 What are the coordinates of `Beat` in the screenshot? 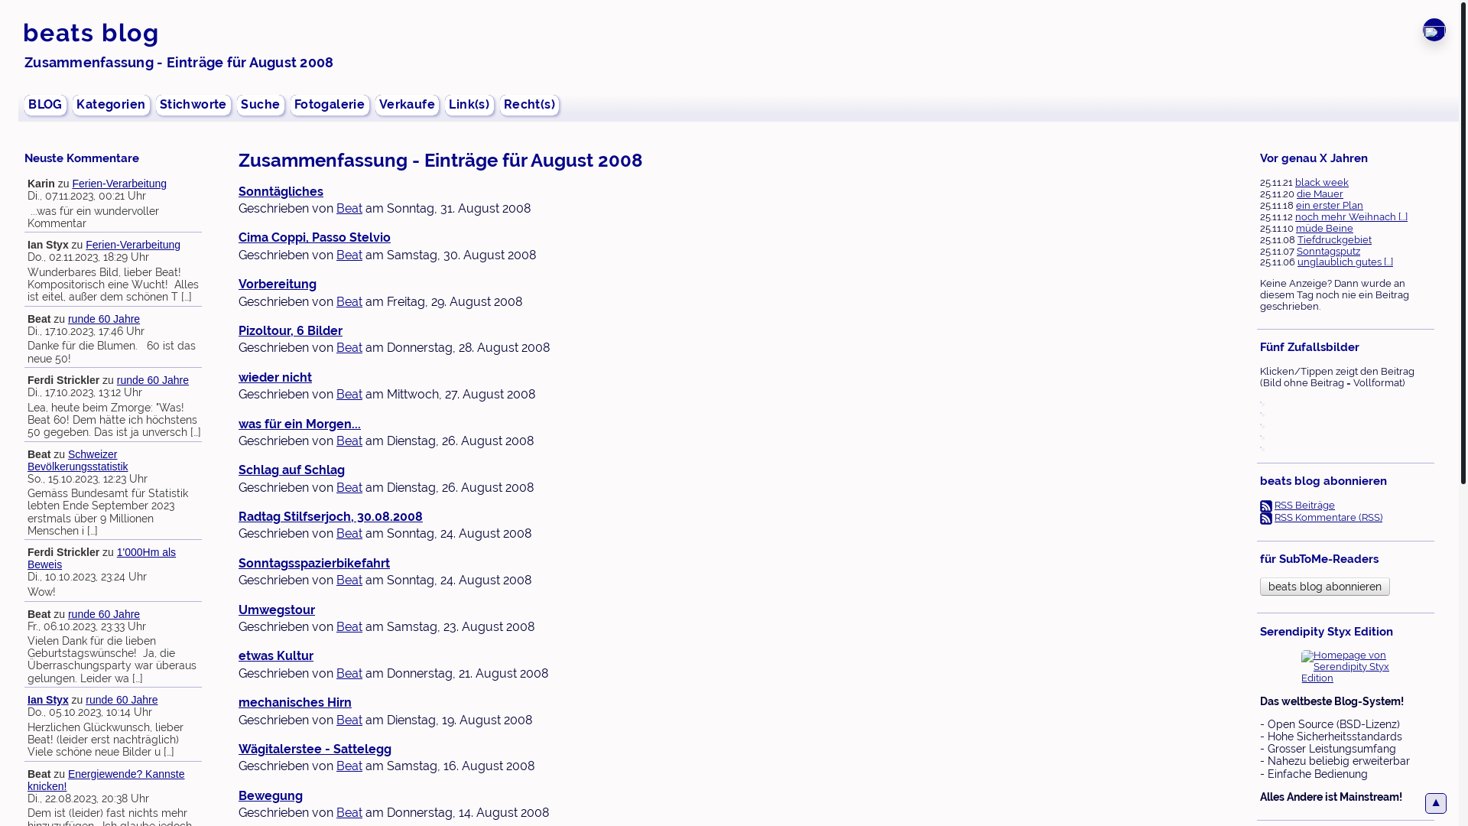 It's located at (349, 347).